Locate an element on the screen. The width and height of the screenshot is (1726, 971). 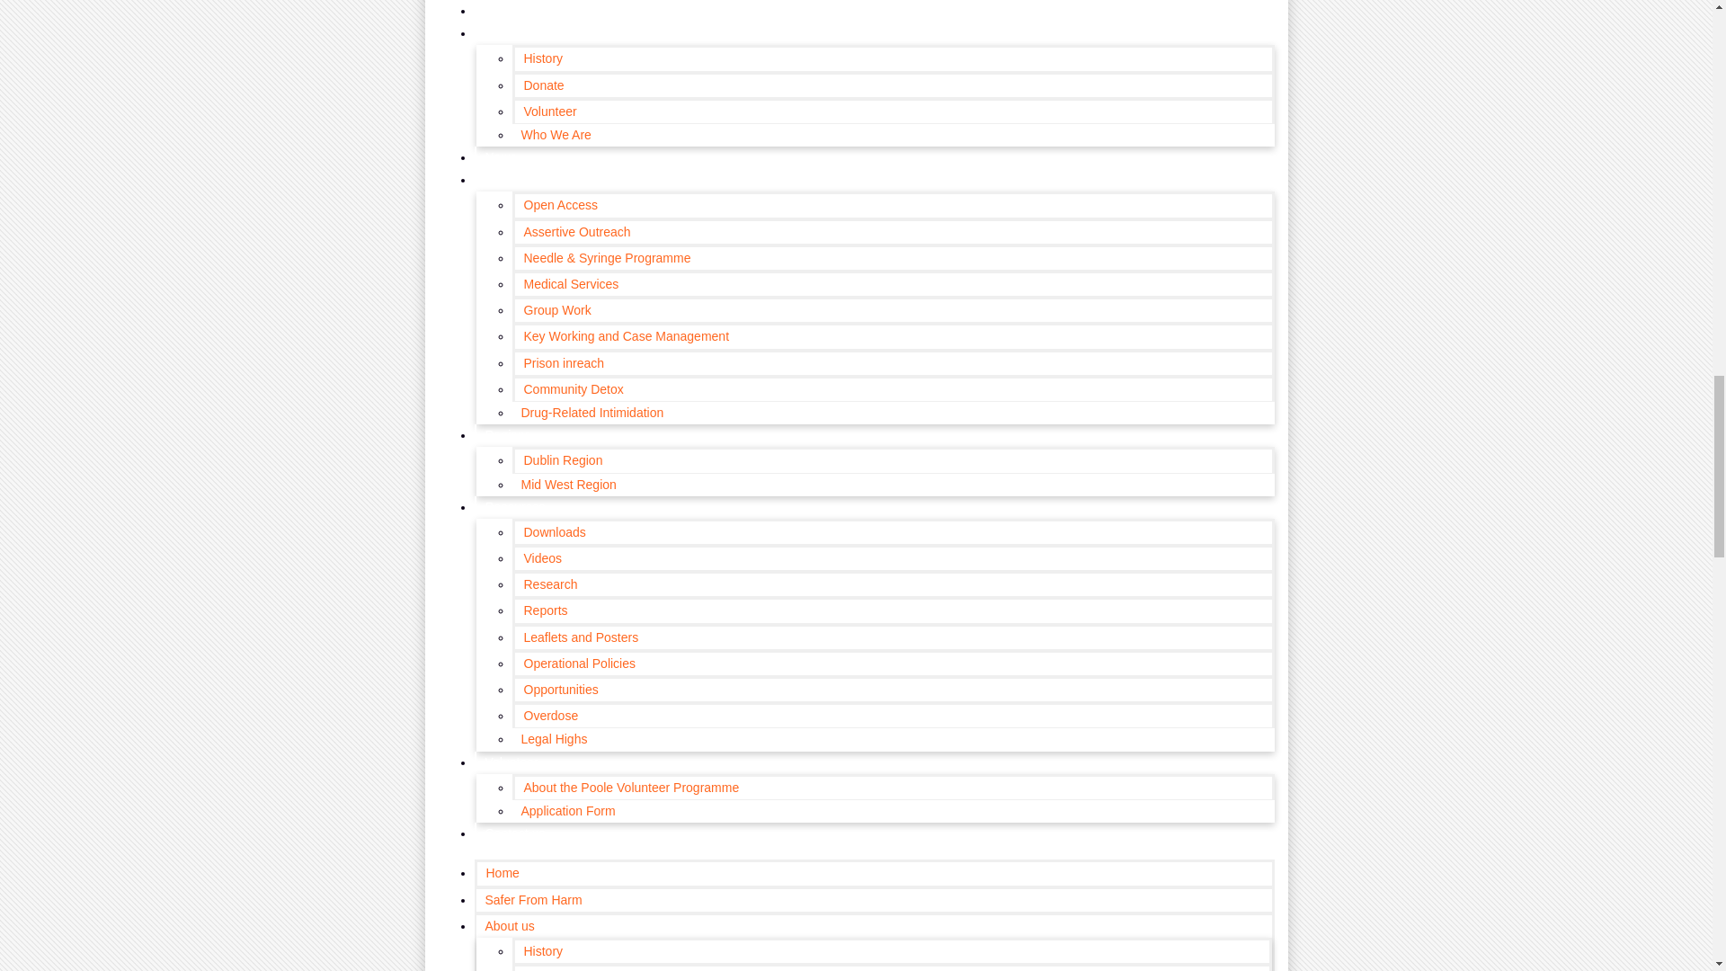
Resources is located at coordinates (514, 506).